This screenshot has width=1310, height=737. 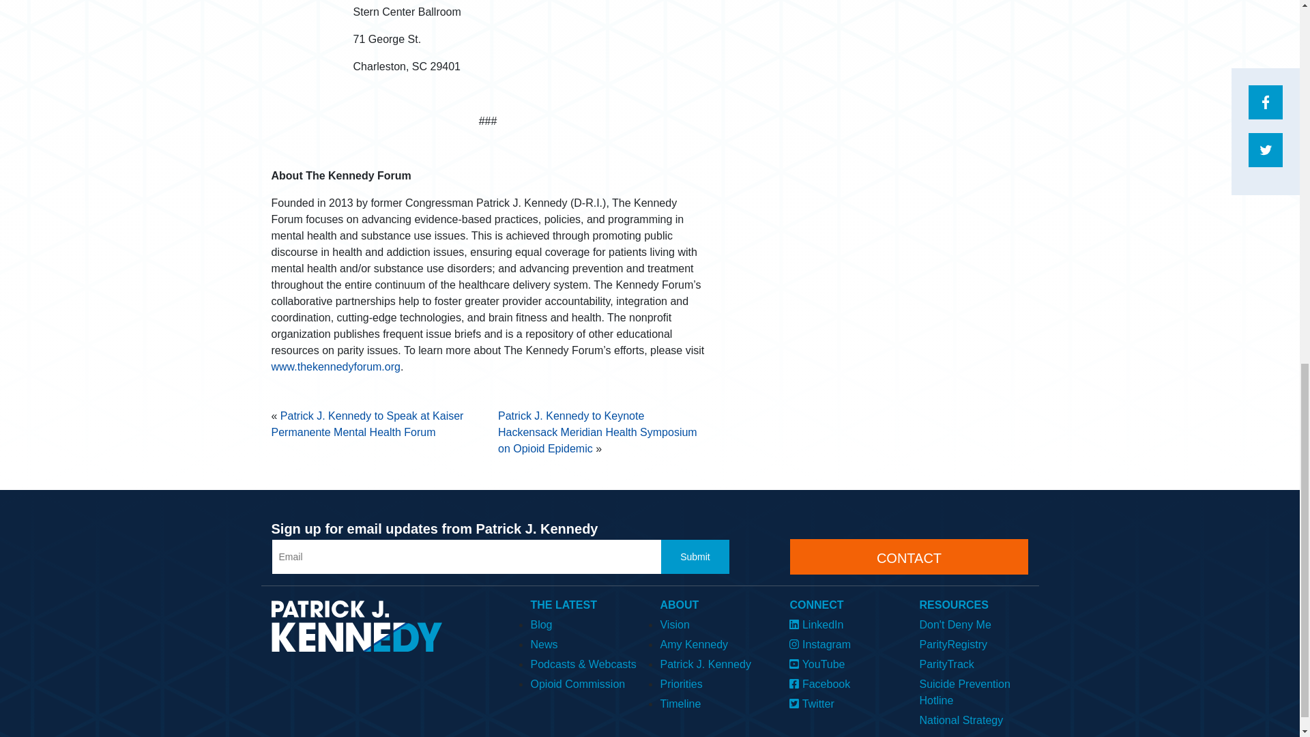 What do you see at coordinates (844, 622) in the screenshot?
I see `LinkedIn` at bounding box center [844, 622].